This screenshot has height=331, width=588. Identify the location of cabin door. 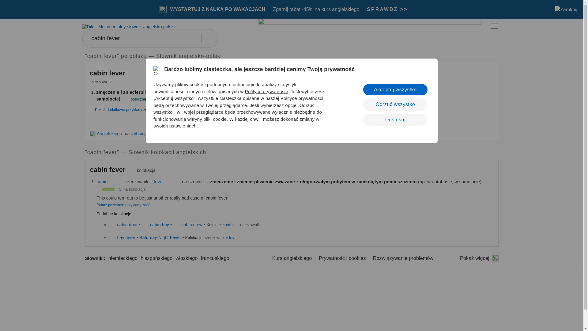
(127, 224).